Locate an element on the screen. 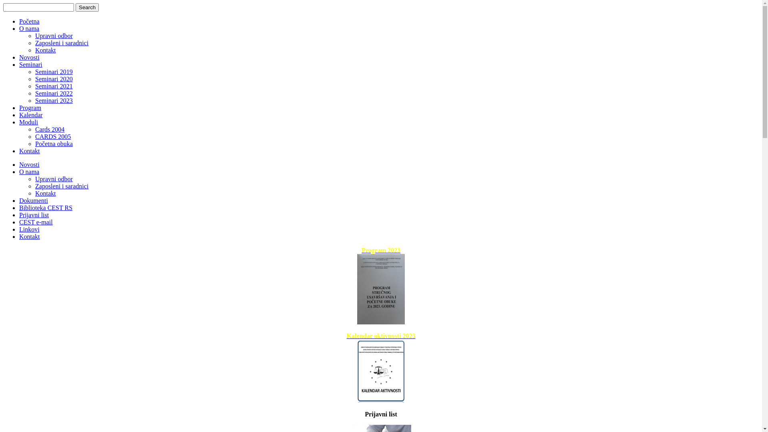 This screenshot has height=432, width=768. Zaposleni i saradnici is located at coordinates (62, 43).